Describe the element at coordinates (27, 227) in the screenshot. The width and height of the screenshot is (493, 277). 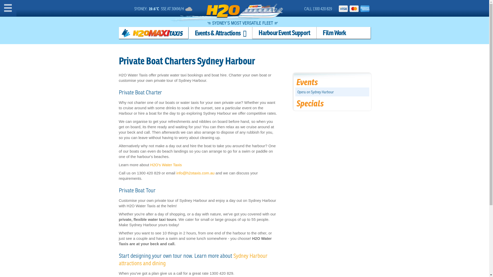
I see `Barge Hire` at that location.